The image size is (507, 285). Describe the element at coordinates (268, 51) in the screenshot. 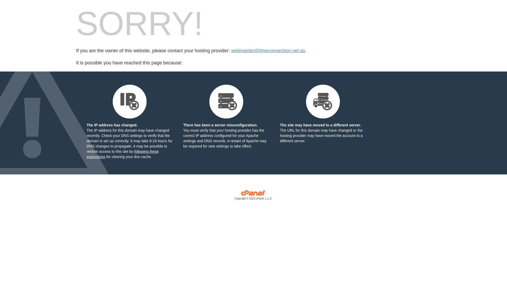

I see `webmaster@limeconnection.net.au` at that location.